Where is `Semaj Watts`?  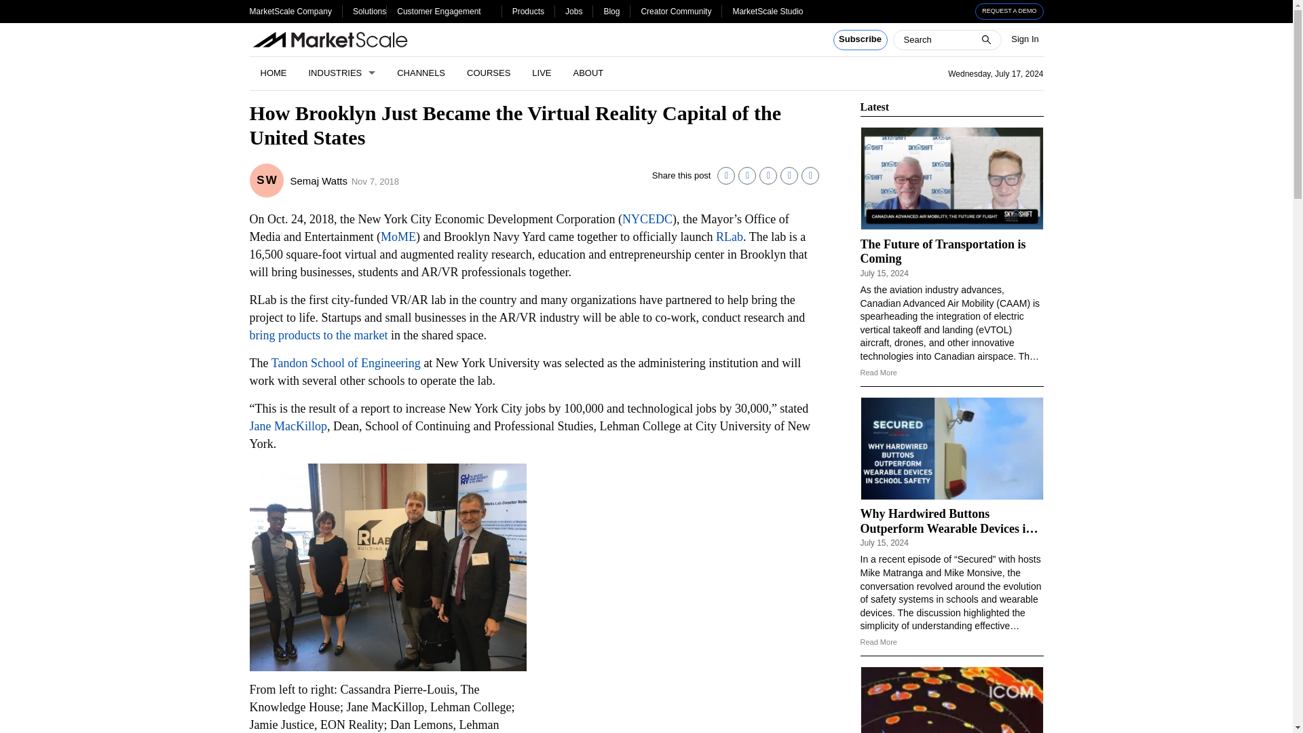
Semaj Watts is located at coordinates (319, 181).